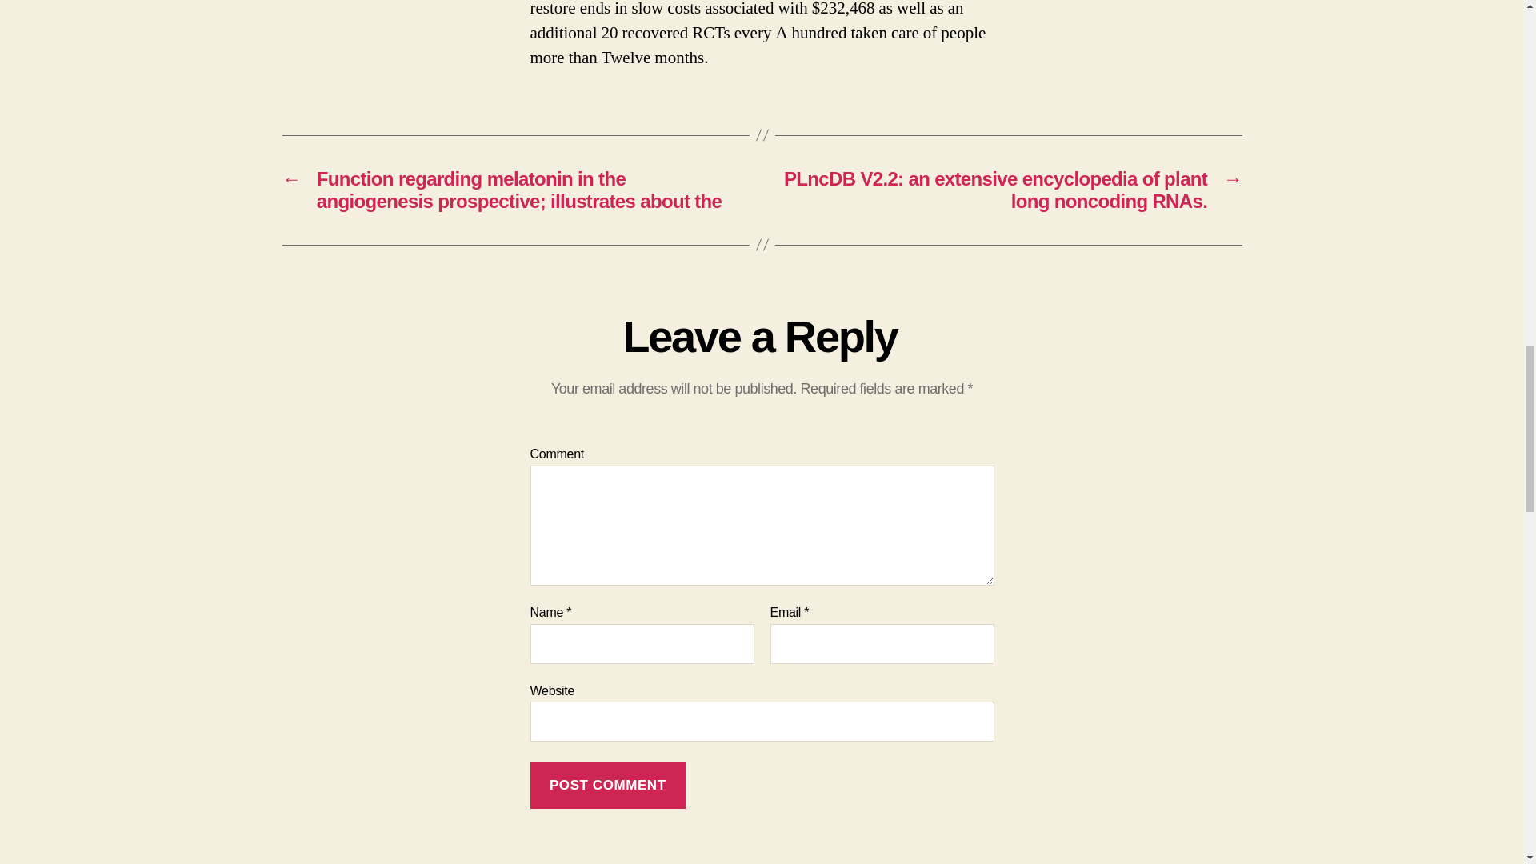 The image size is (1536, 864). I want to click on Post Comment, so click(607, 784).